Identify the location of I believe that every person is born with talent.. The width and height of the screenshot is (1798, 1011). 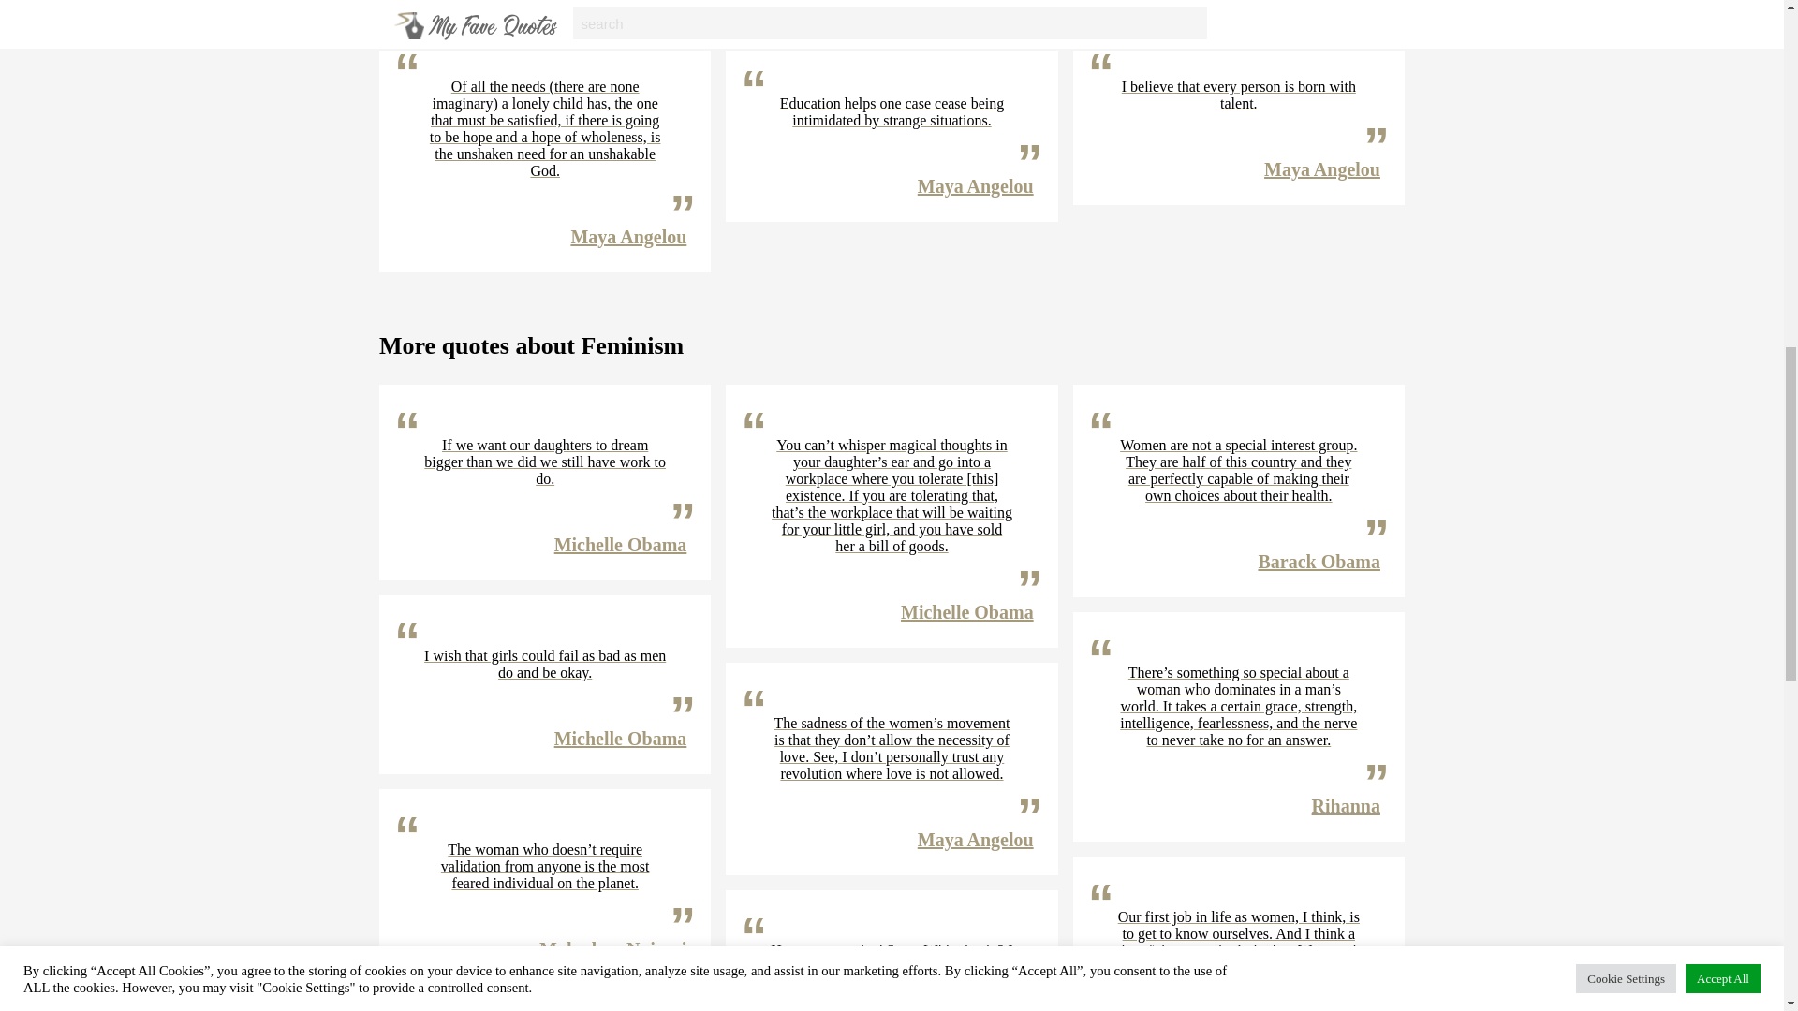
(1238, 95).